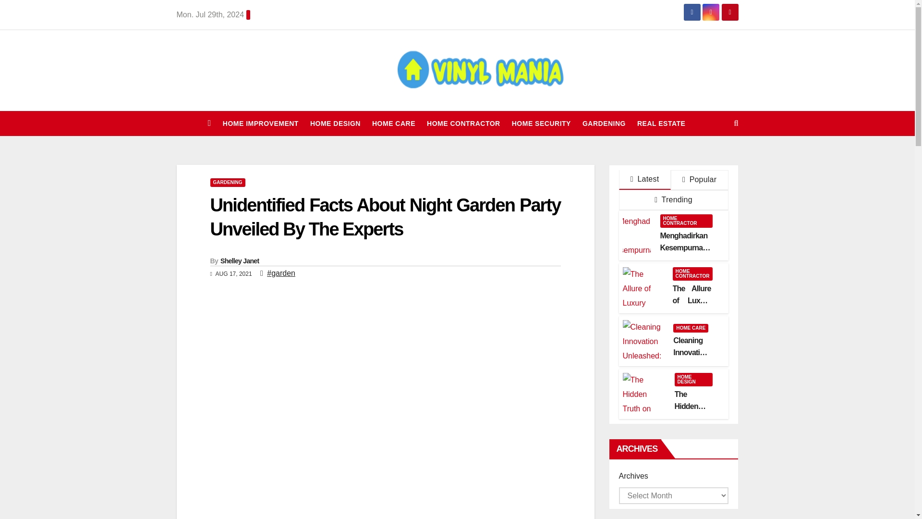  I want to click on GARDENING, so click(228, 183).